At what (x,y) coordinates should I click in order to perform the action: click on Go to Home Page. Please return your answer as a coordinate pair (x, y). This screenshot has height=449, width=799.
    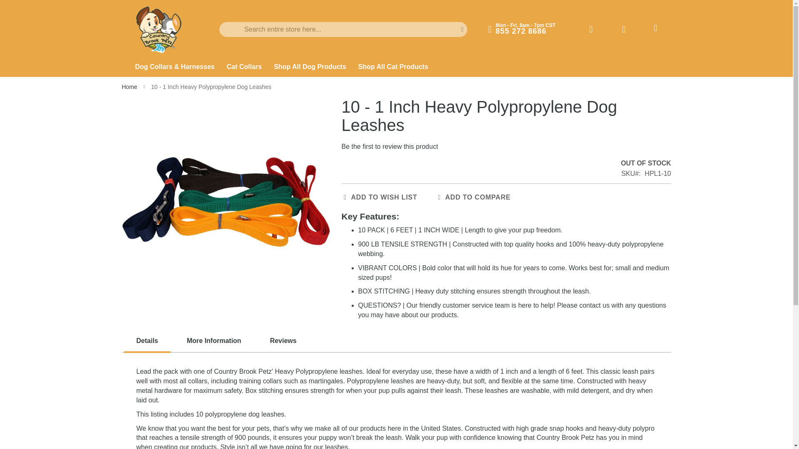
    Looking at the image, I should click on (130, 86).